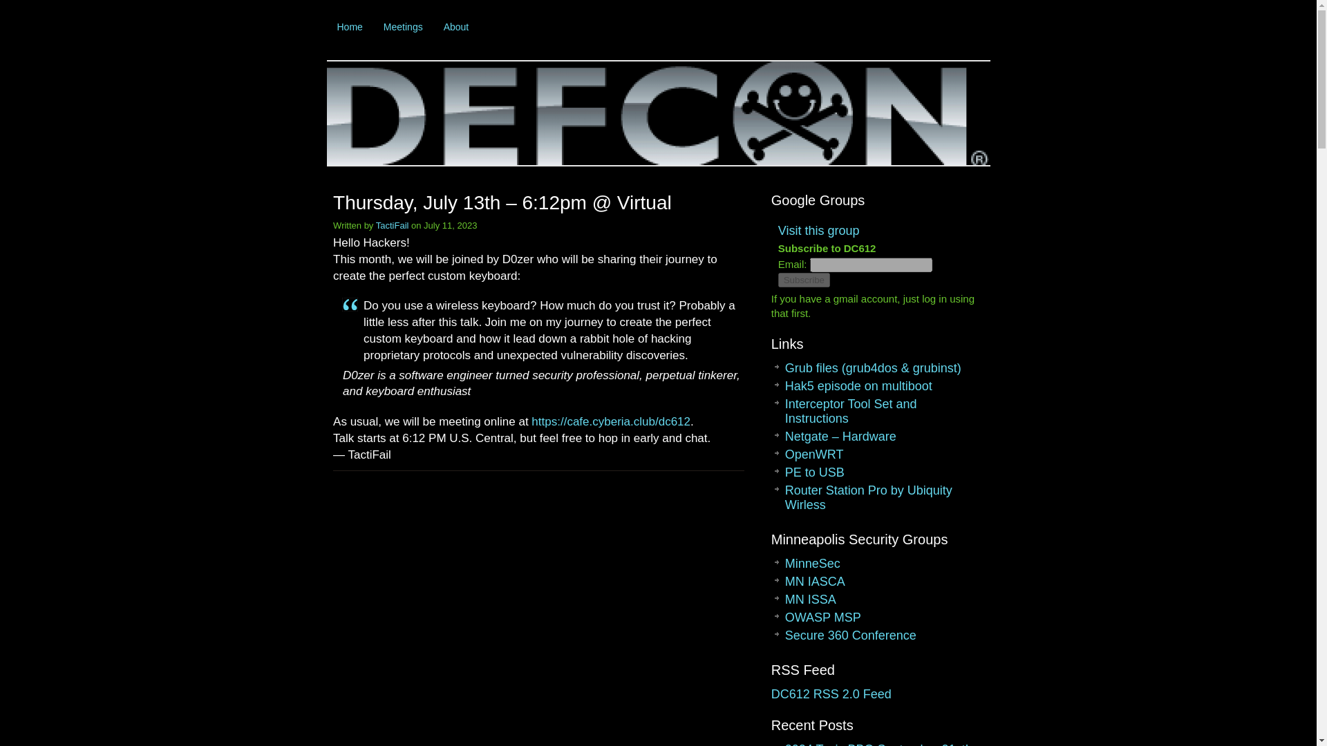 The height and width of the screenshot is (746, 1327). What do you see at coordinates (810, 600) in the screenshot?
I see `MN ISSA` at bounding box center [810, 600].